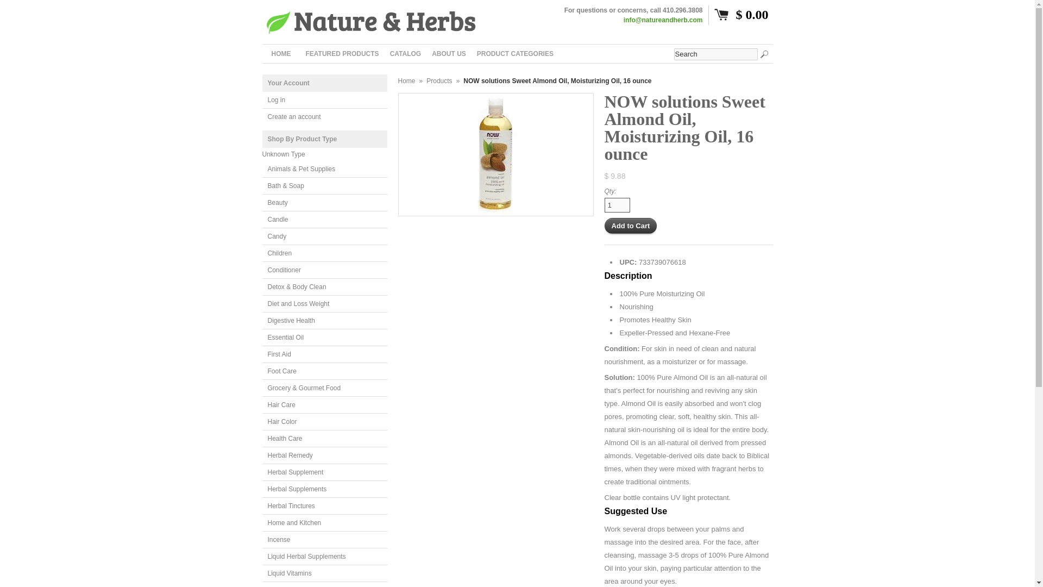  I want to click on Hair Care, so click(324, 405).